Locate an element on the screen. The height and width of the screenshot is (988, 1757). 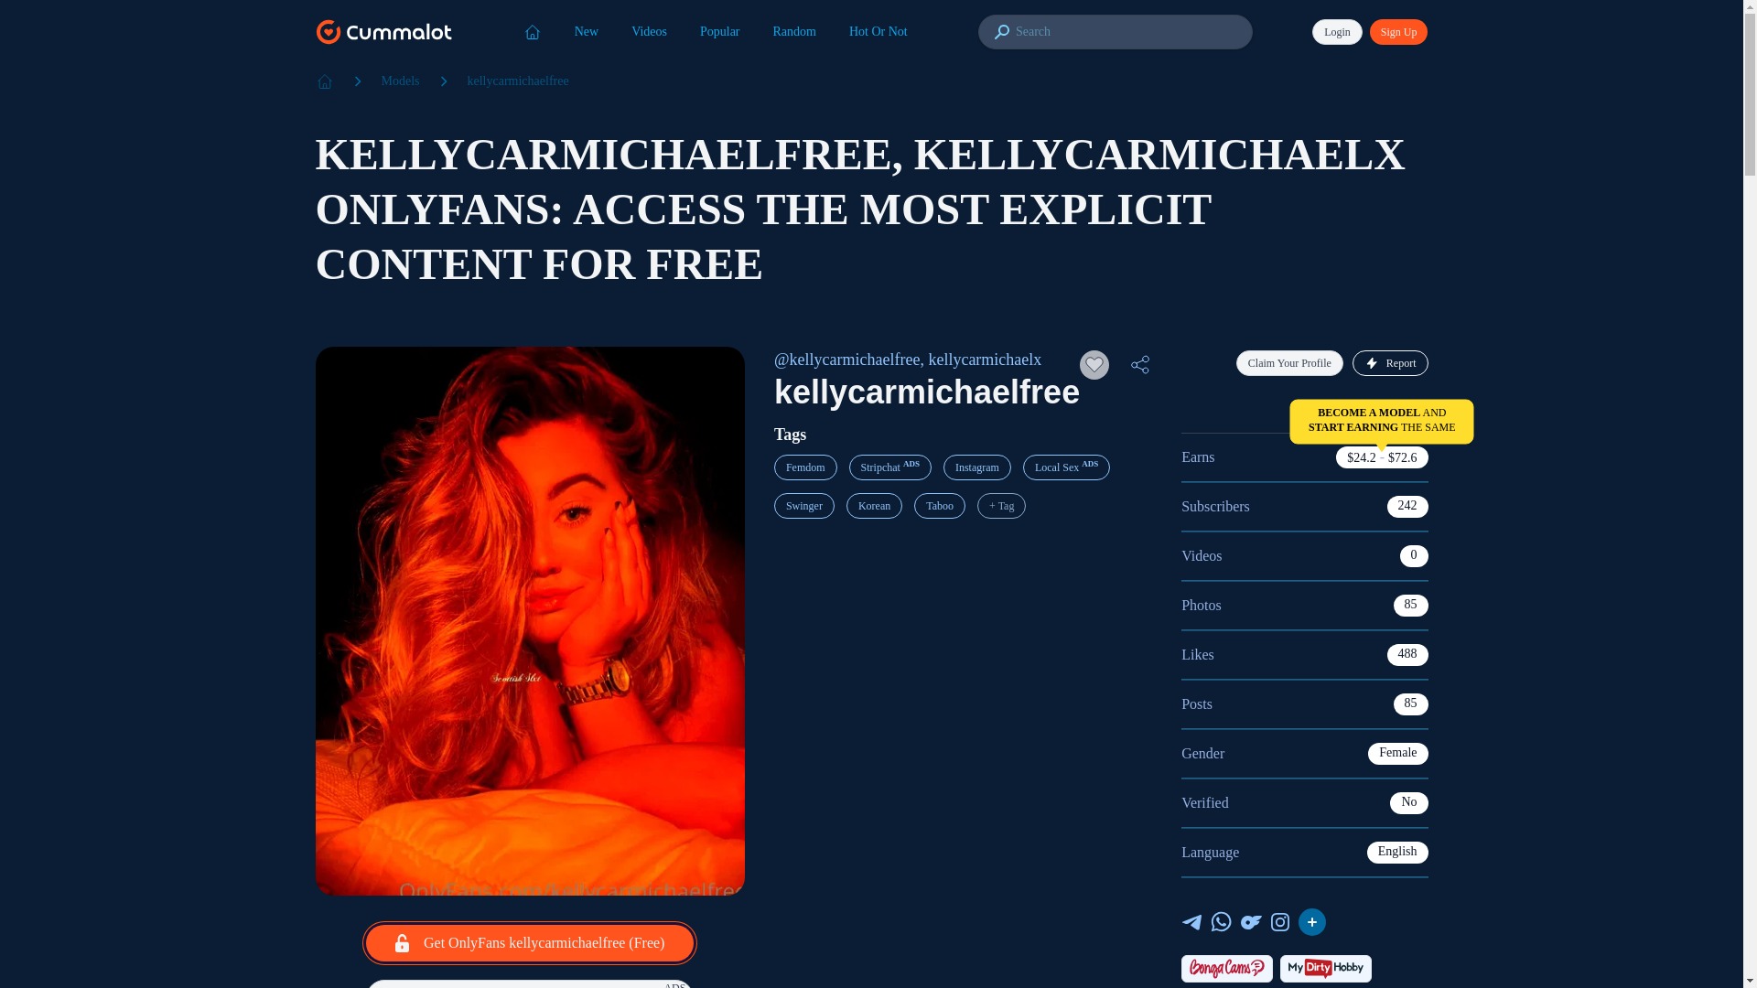
Femdom is located at coordinates (805, 467).